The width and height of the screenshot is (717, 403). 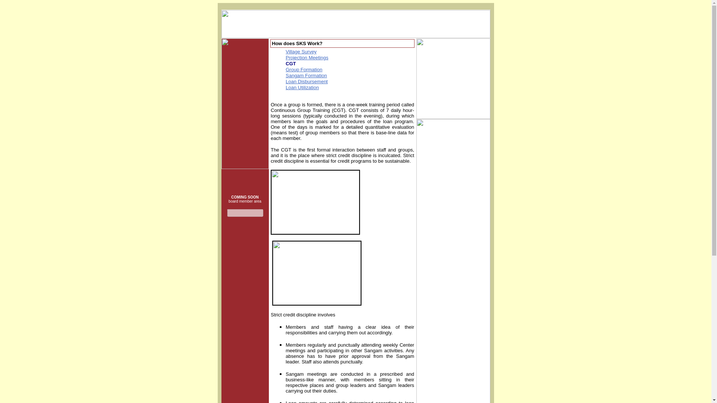 I want to click on Projection Meetings, so click(x=307, y=57).